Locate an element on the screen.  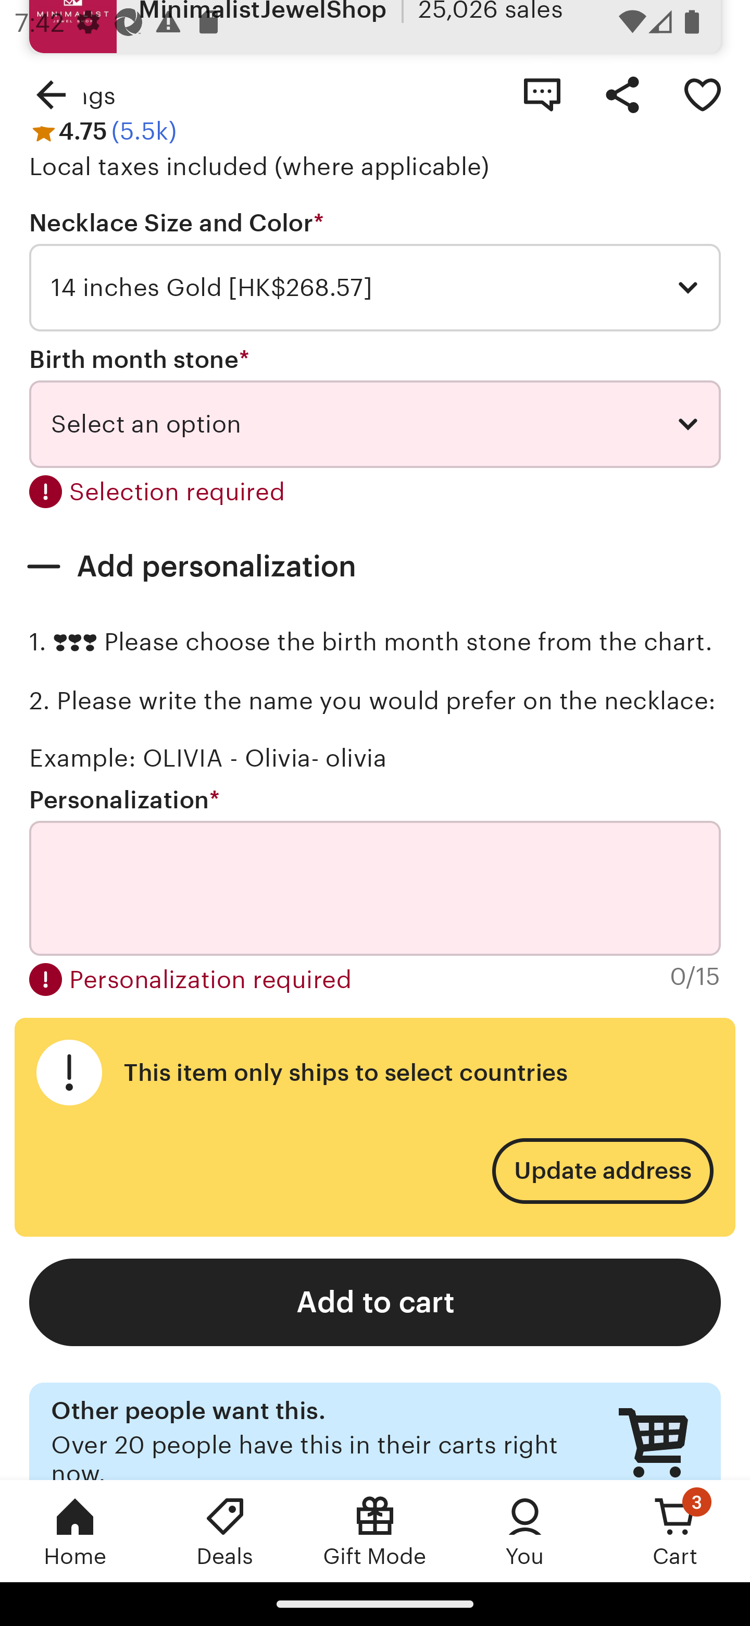
Share is located at coordinates (622, 94).